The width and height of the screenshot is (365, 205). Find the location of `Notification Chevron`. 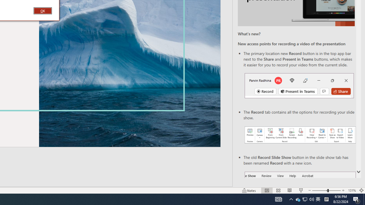

Notification Chevron is located at coordinates (298, 199).